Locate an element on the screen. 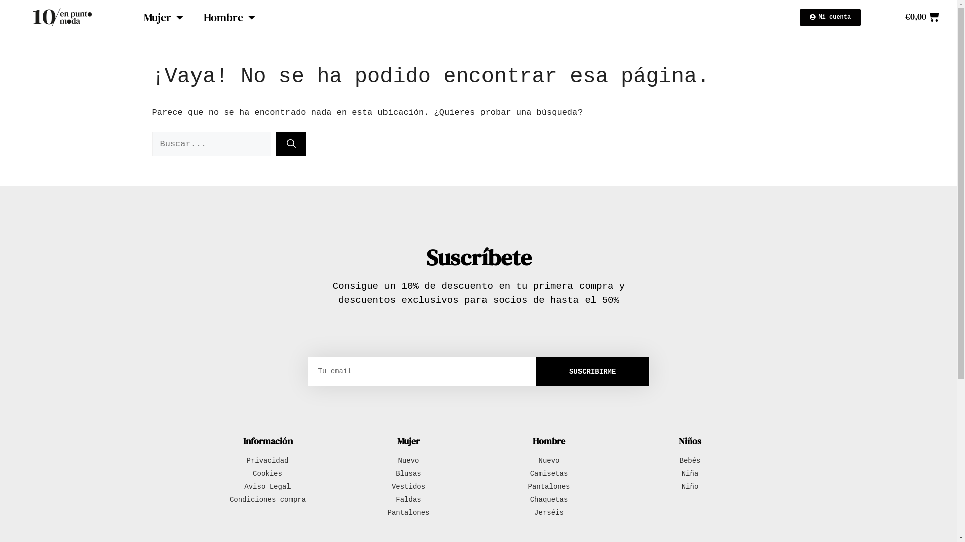 The height and width of the screenshot is (542, 965). Buscar: is located at coordinates (211, 144).